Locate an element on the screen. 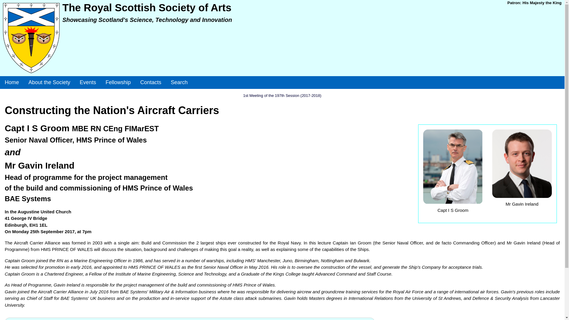 The width and height of the screenshot is (569, 320). About the Society is located at coordinates (49, 82).